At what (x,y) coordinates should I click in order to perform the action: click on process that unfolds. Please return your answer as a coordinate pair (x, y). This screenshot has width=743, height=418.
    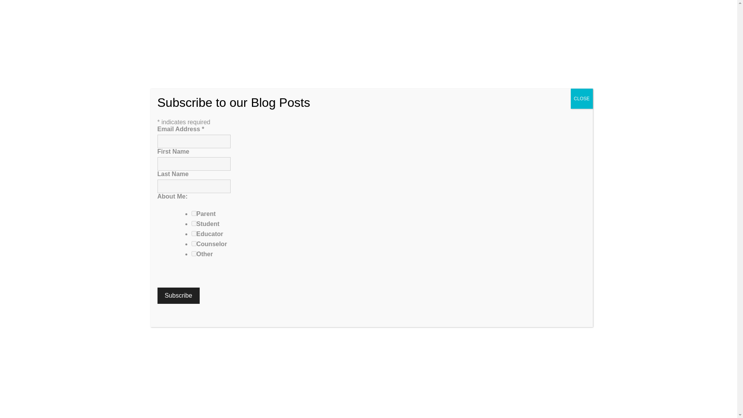
    Looking at the image, I should click on (351, 349).